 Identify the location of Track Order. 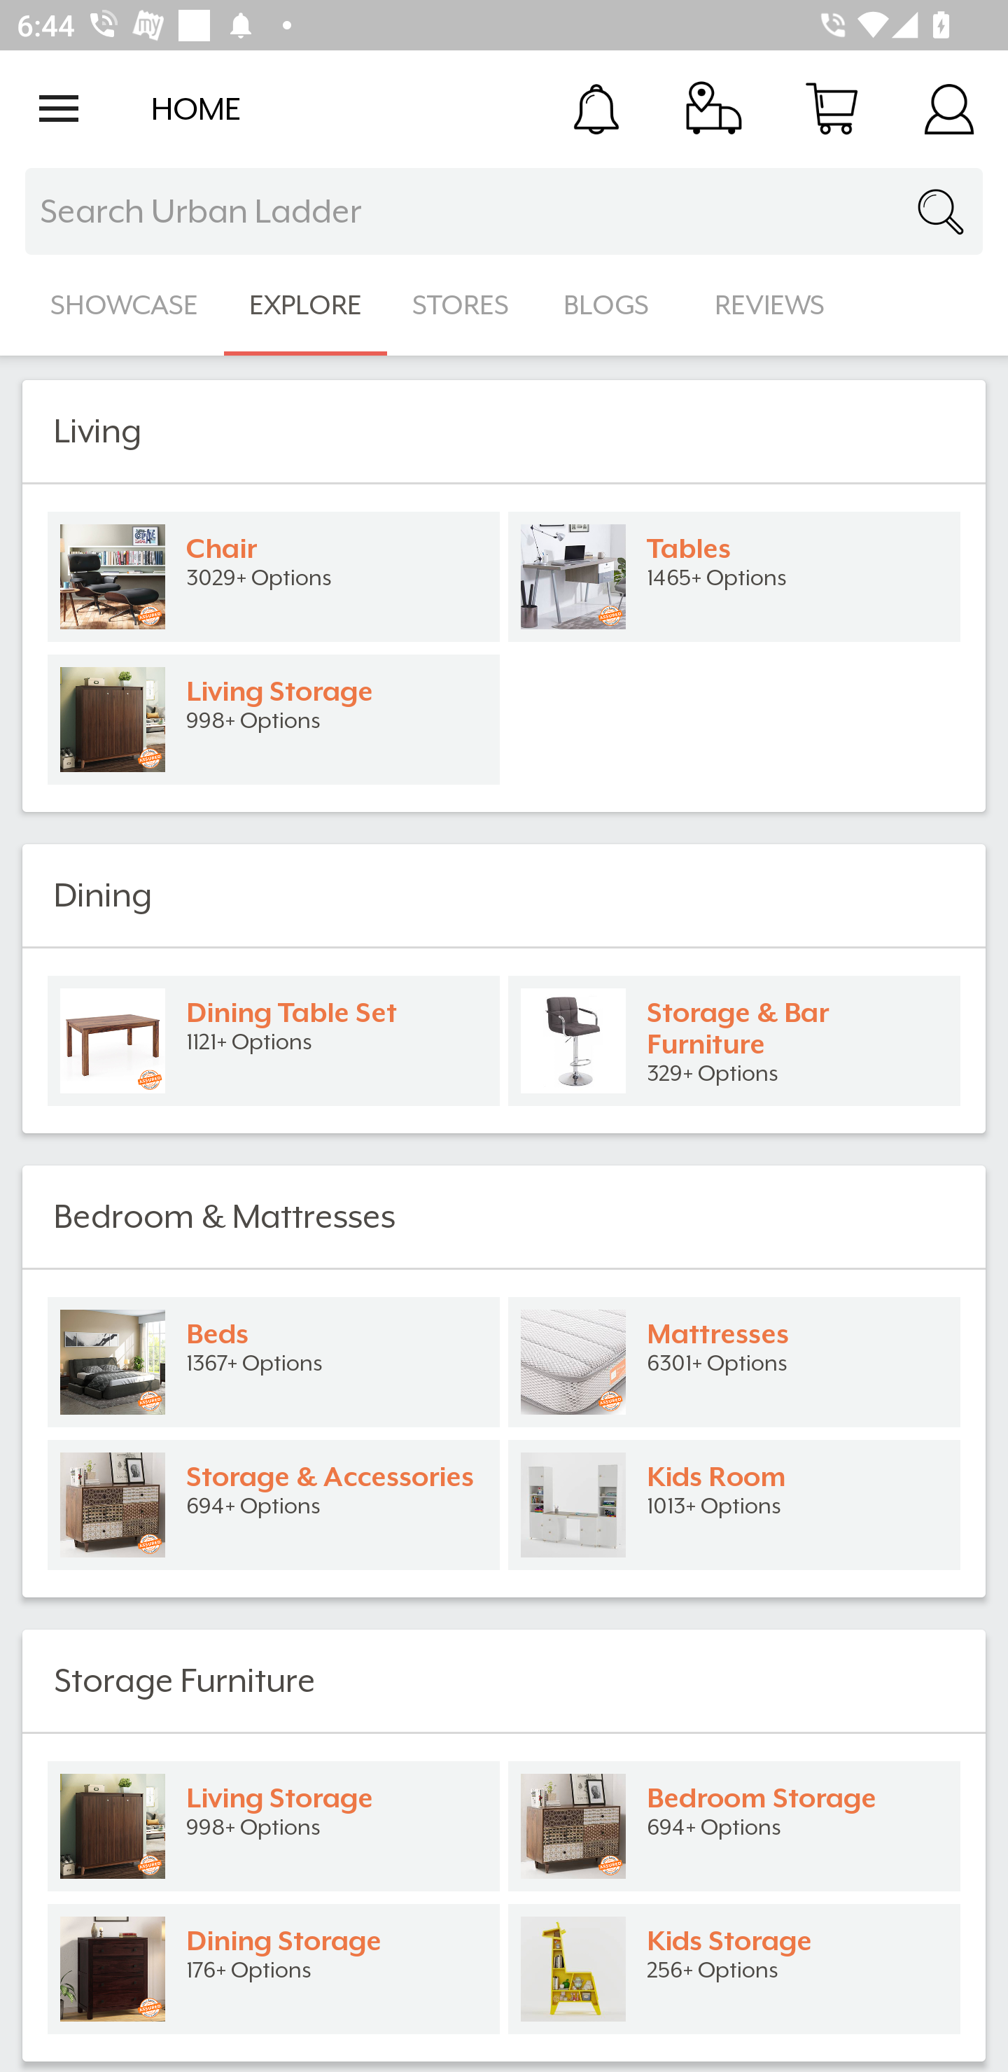
(714, 108).